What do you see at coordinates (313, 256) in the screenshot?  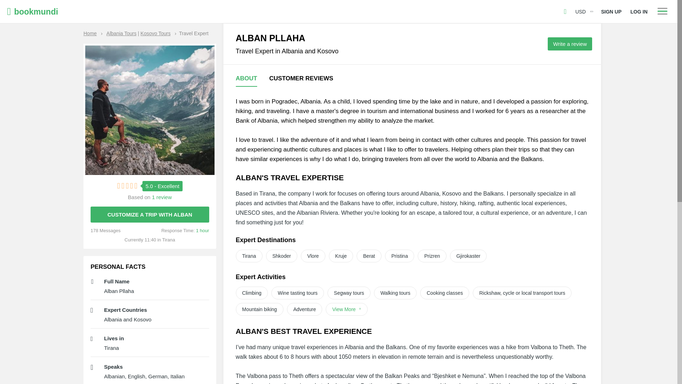 I see `Vlore` at bounding box center [313, 256].